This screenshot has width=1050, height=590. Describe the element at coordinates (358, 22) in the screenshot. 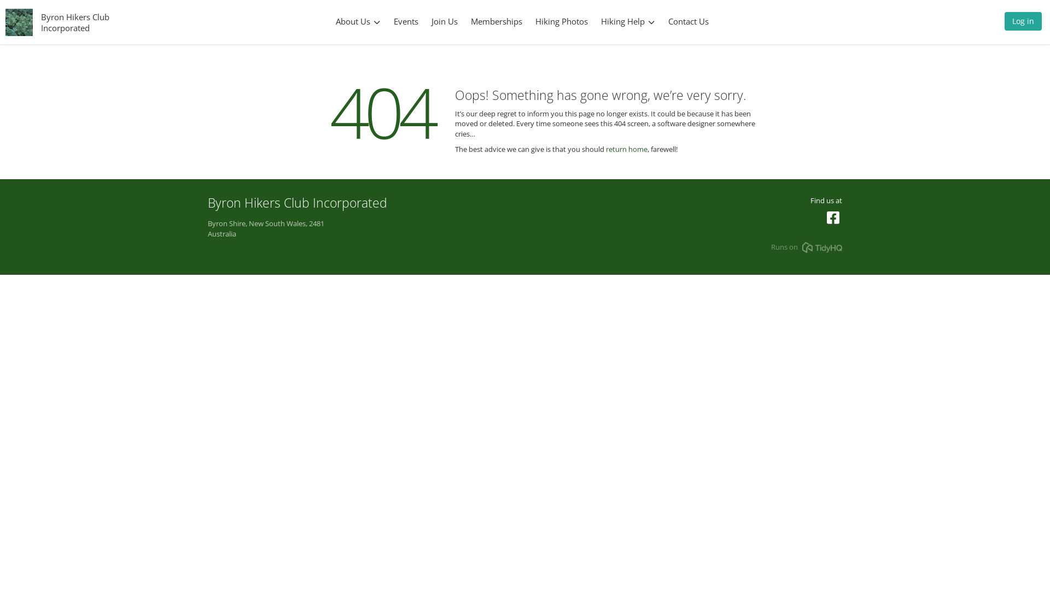

I see `About Us` at that location.